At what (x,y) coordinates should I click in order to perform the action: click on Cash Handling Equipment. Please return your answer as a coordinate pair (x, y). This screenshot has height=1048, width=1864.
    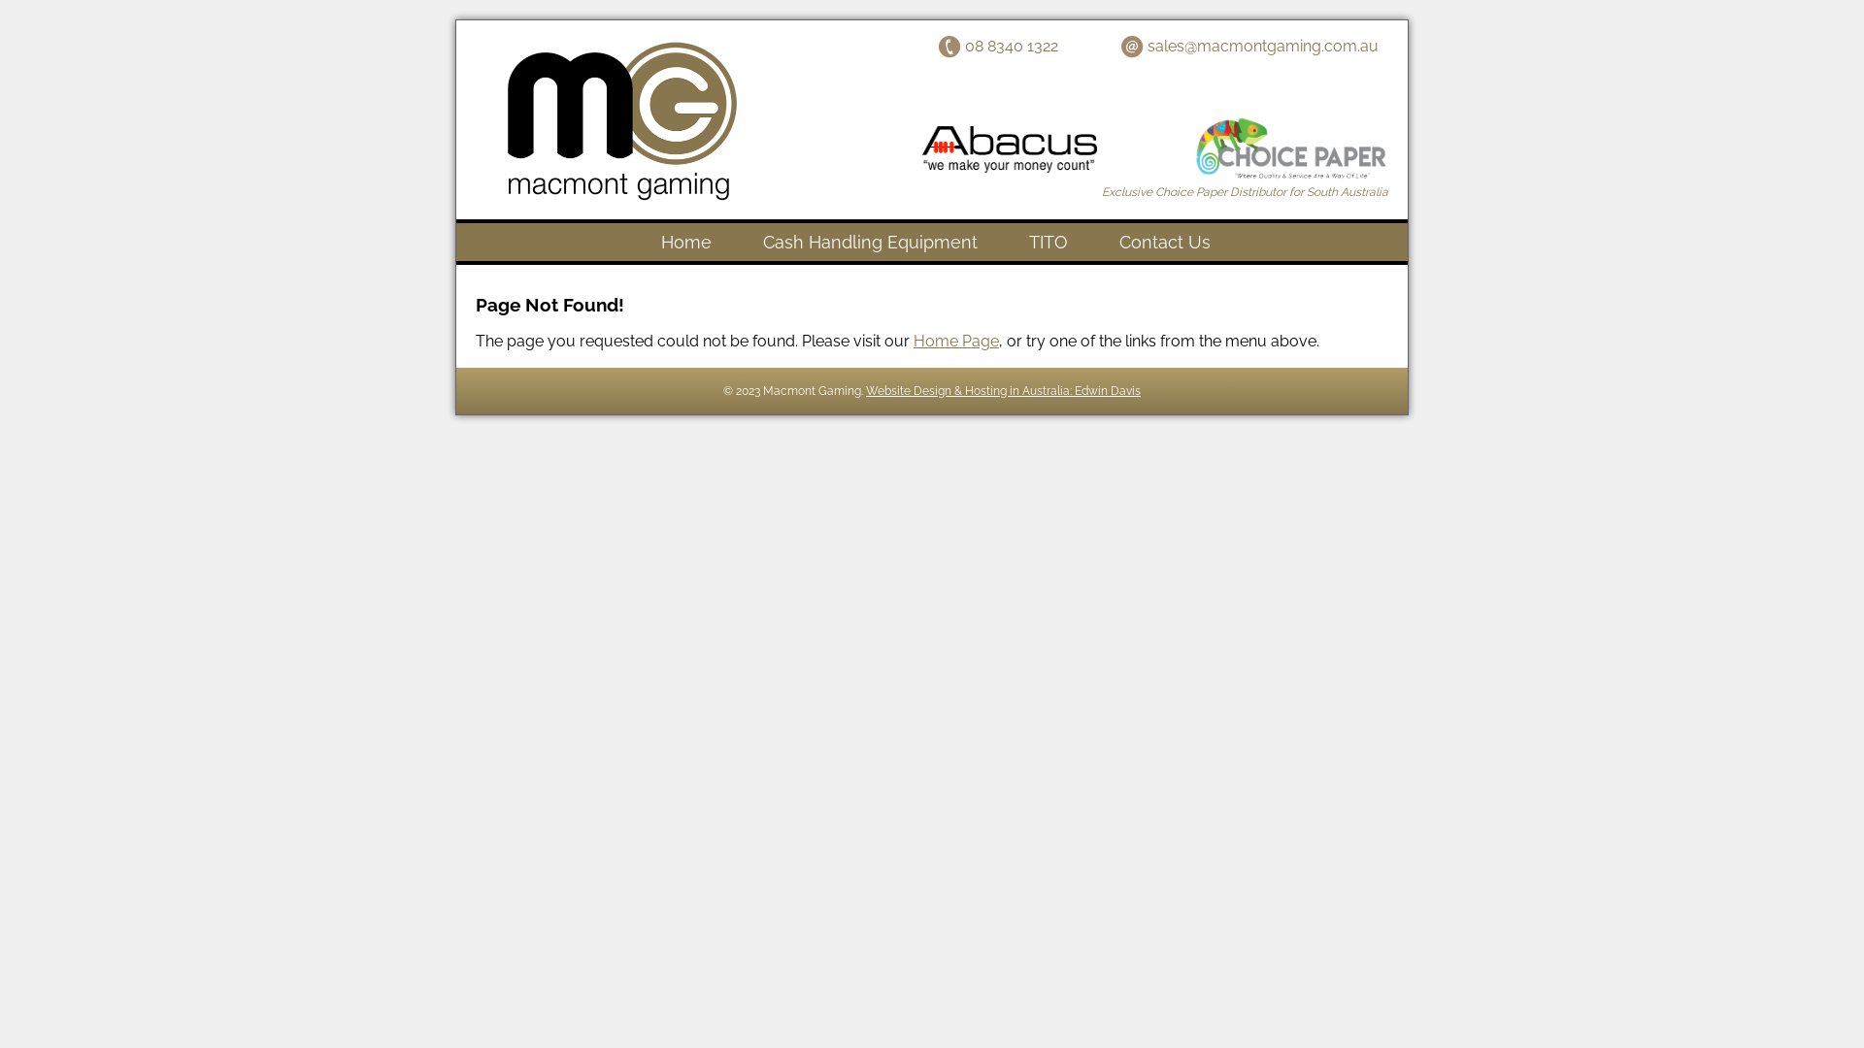
    Looking at the image, I should click on (870, 243).